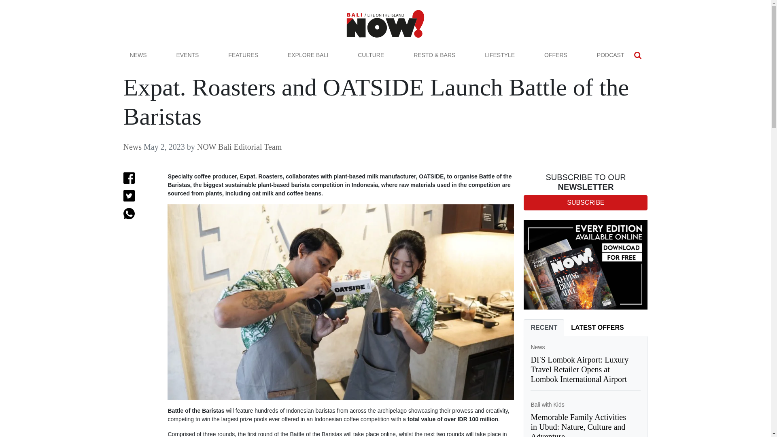 The height and width of the screenshot is (437, 777). I want to click on News, so click(132, 146).